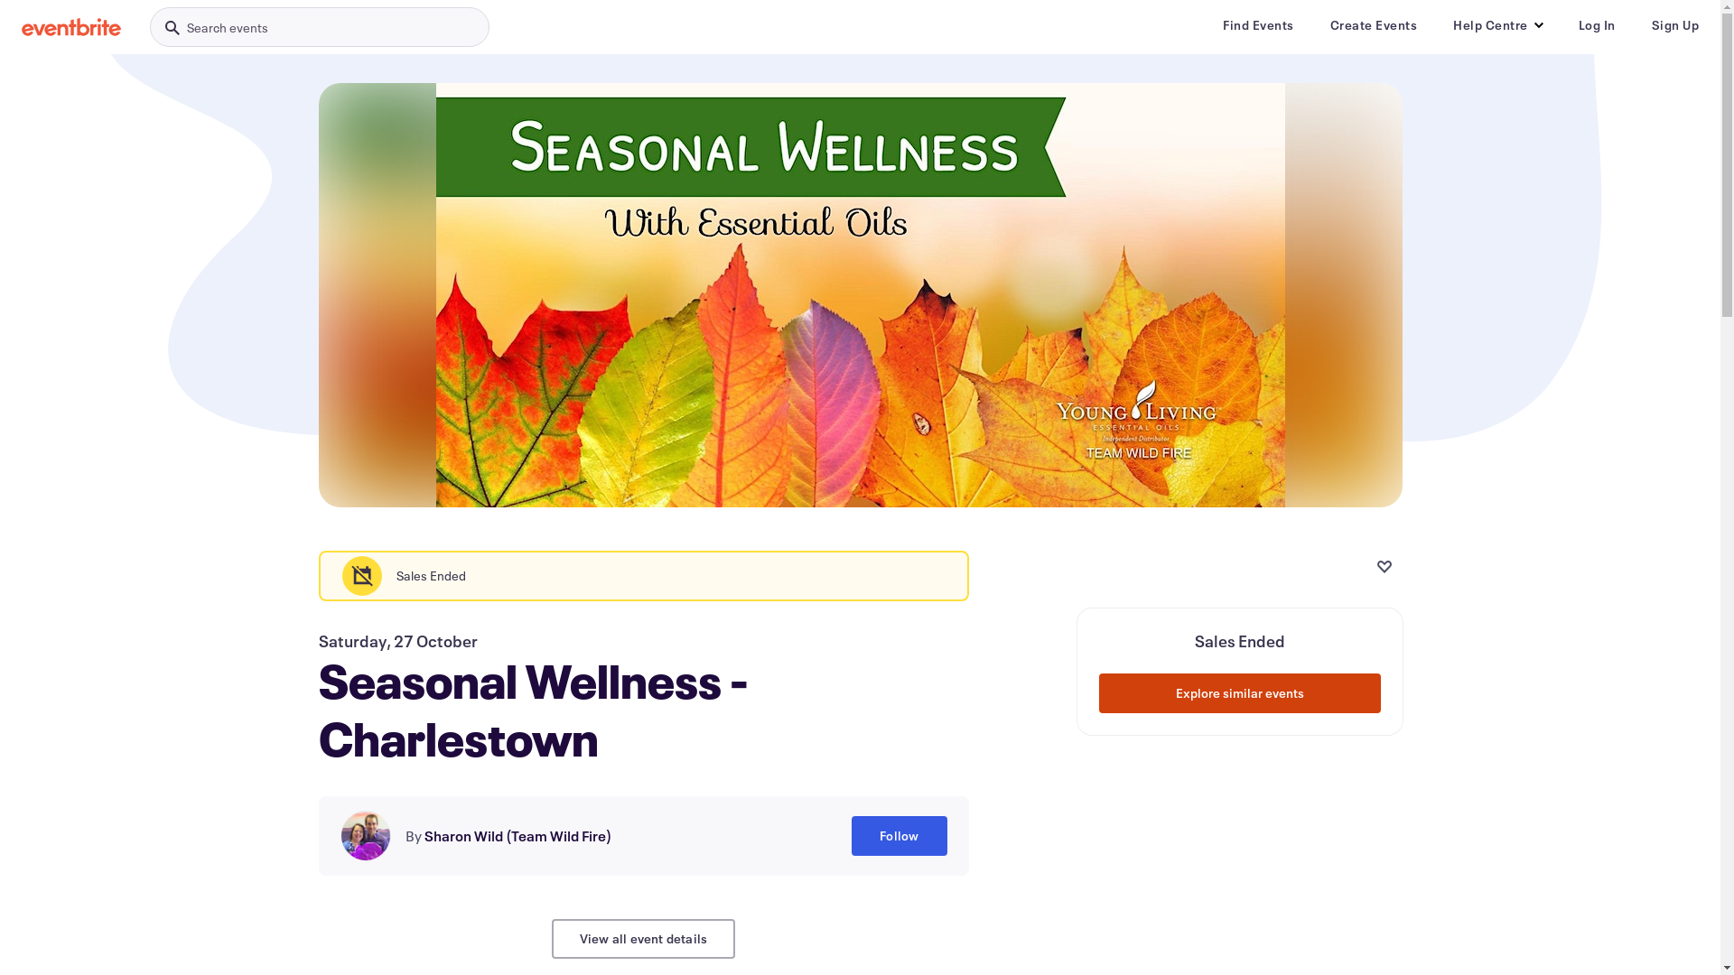 The width and height of the screenshot is (1734, 975). What do you see at coordinates (71, 27) in the screenshot?
I see `Eventbrite` at bounding box center [71, 27].